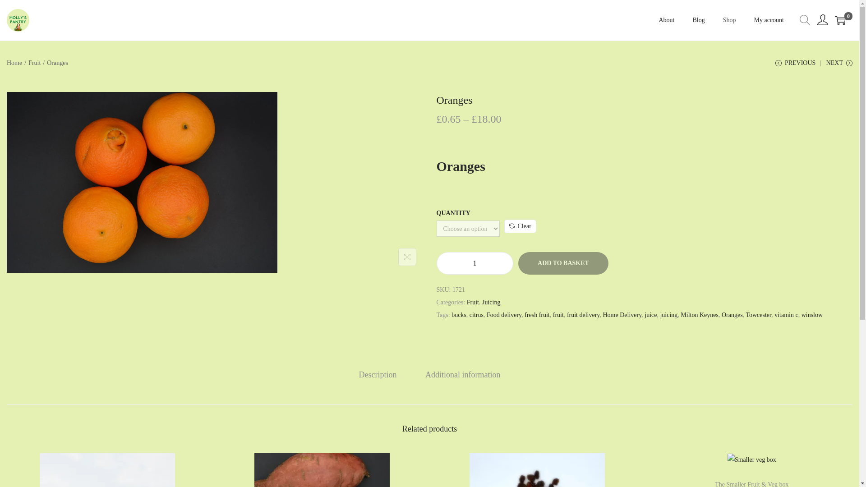 The image size is (866, 487). I want to click on ADD TO BASKET, so click(563, 263).